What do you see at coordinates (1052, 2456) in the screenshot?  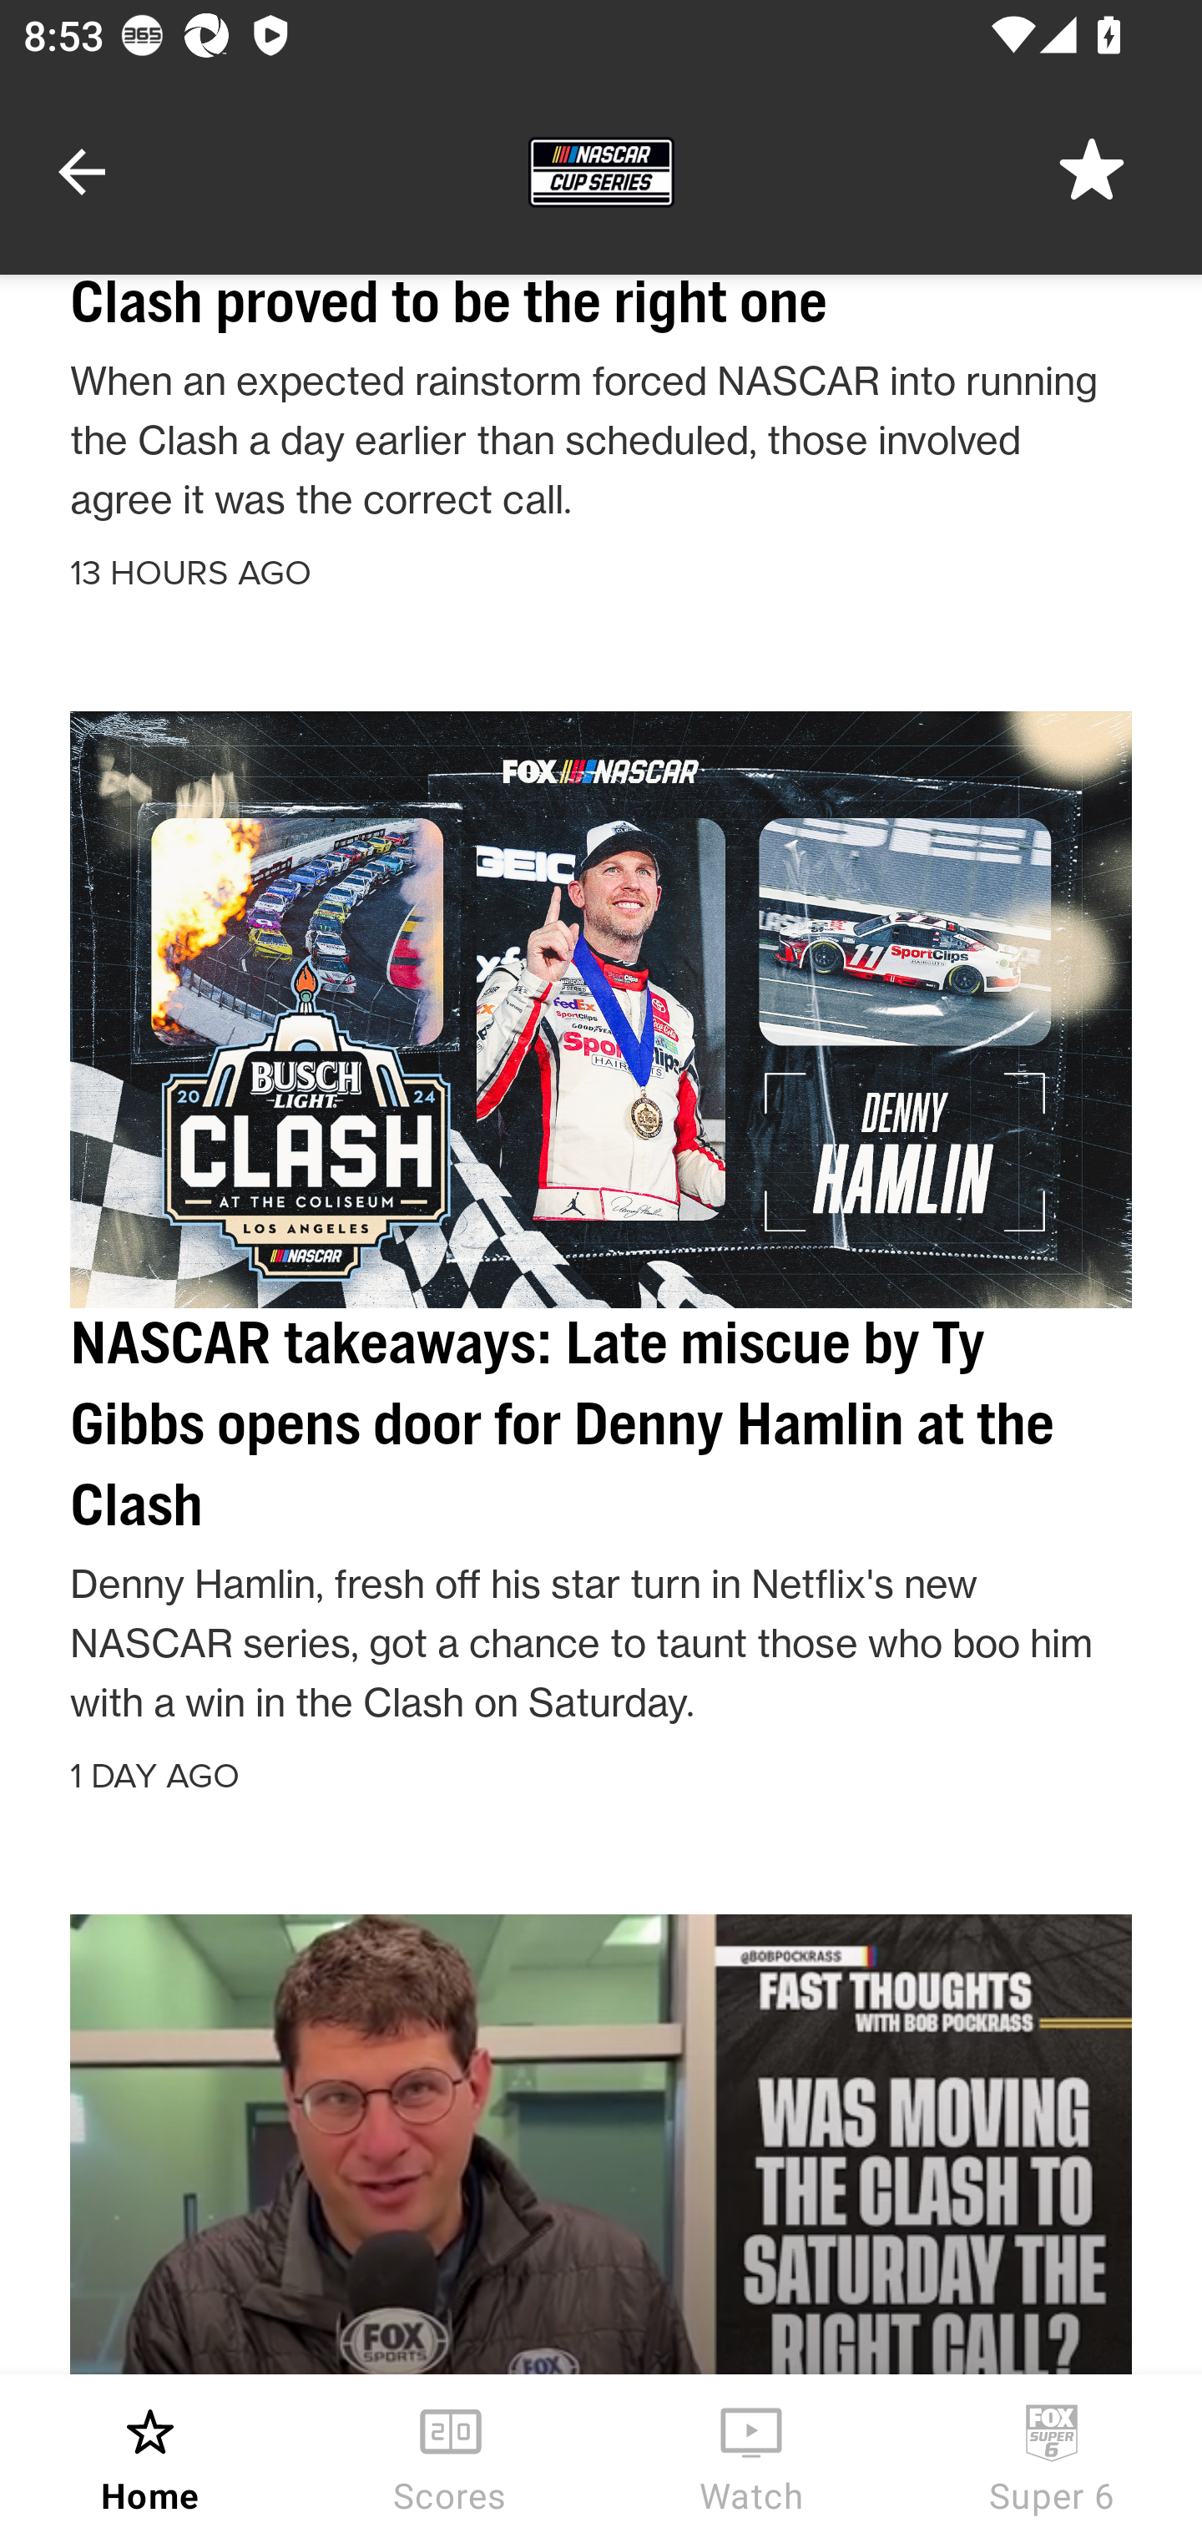 I see `Super 6` at bounding box center [1052, 2456].